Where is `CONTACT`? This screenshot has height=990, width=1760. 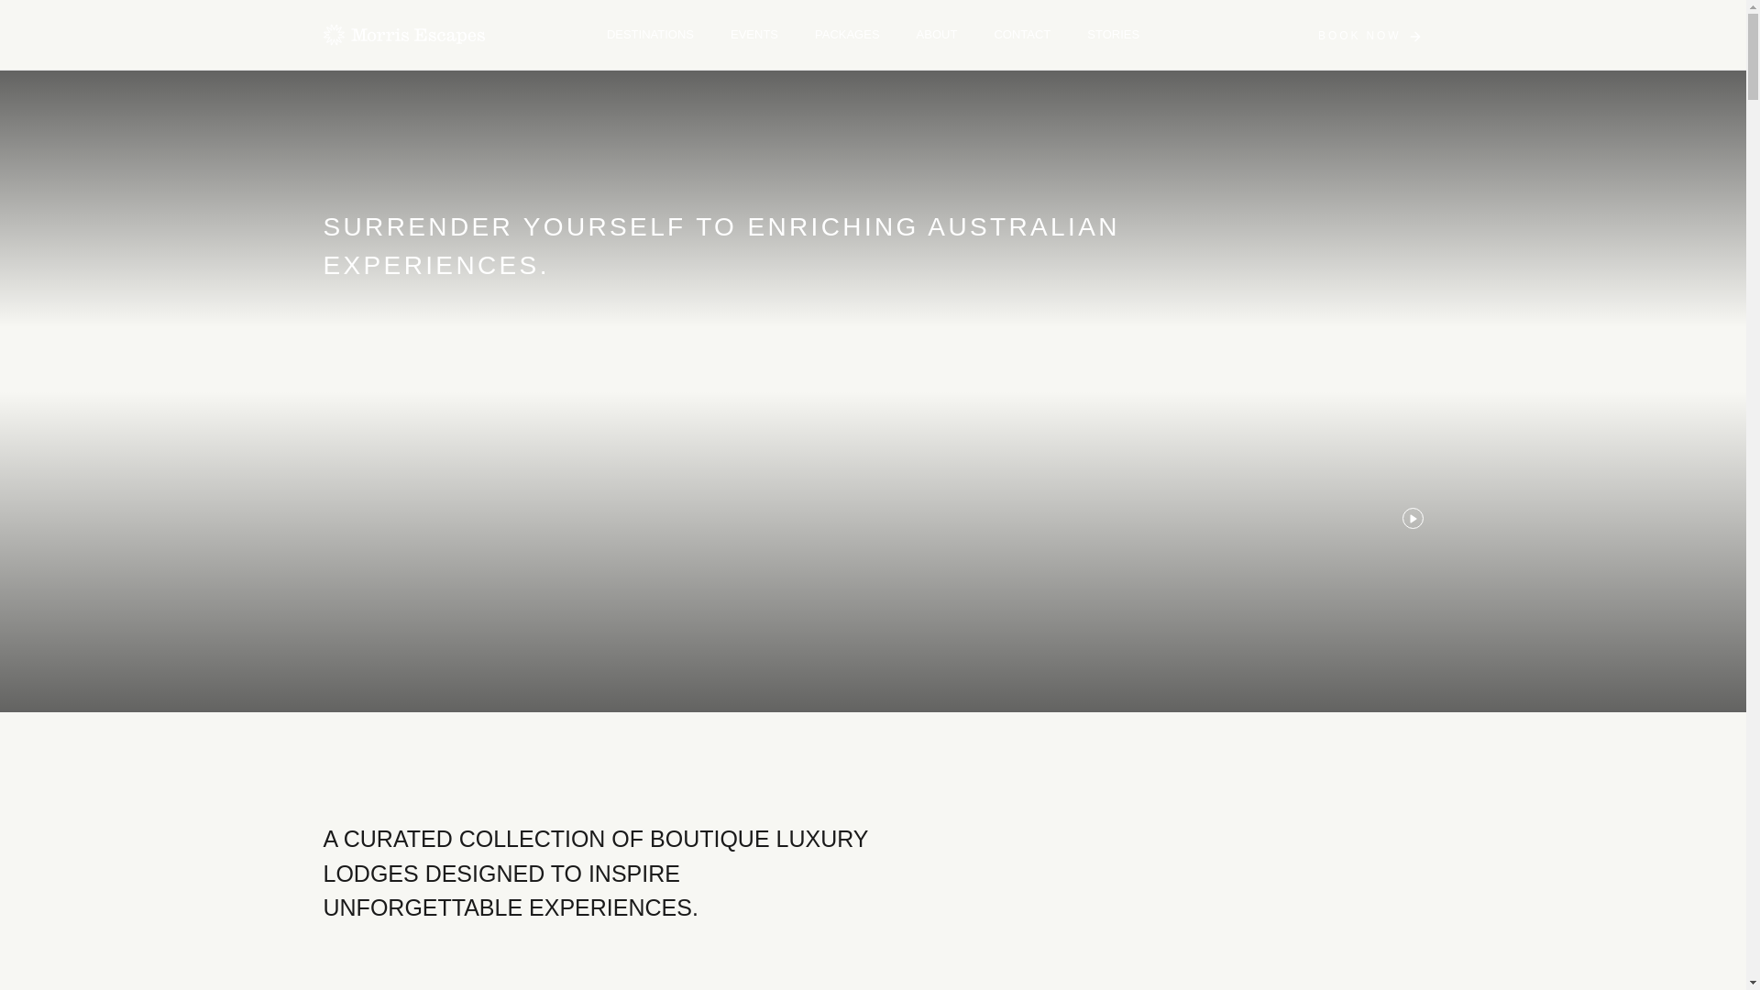
CONTACT is located at coordinates (1022, 35).